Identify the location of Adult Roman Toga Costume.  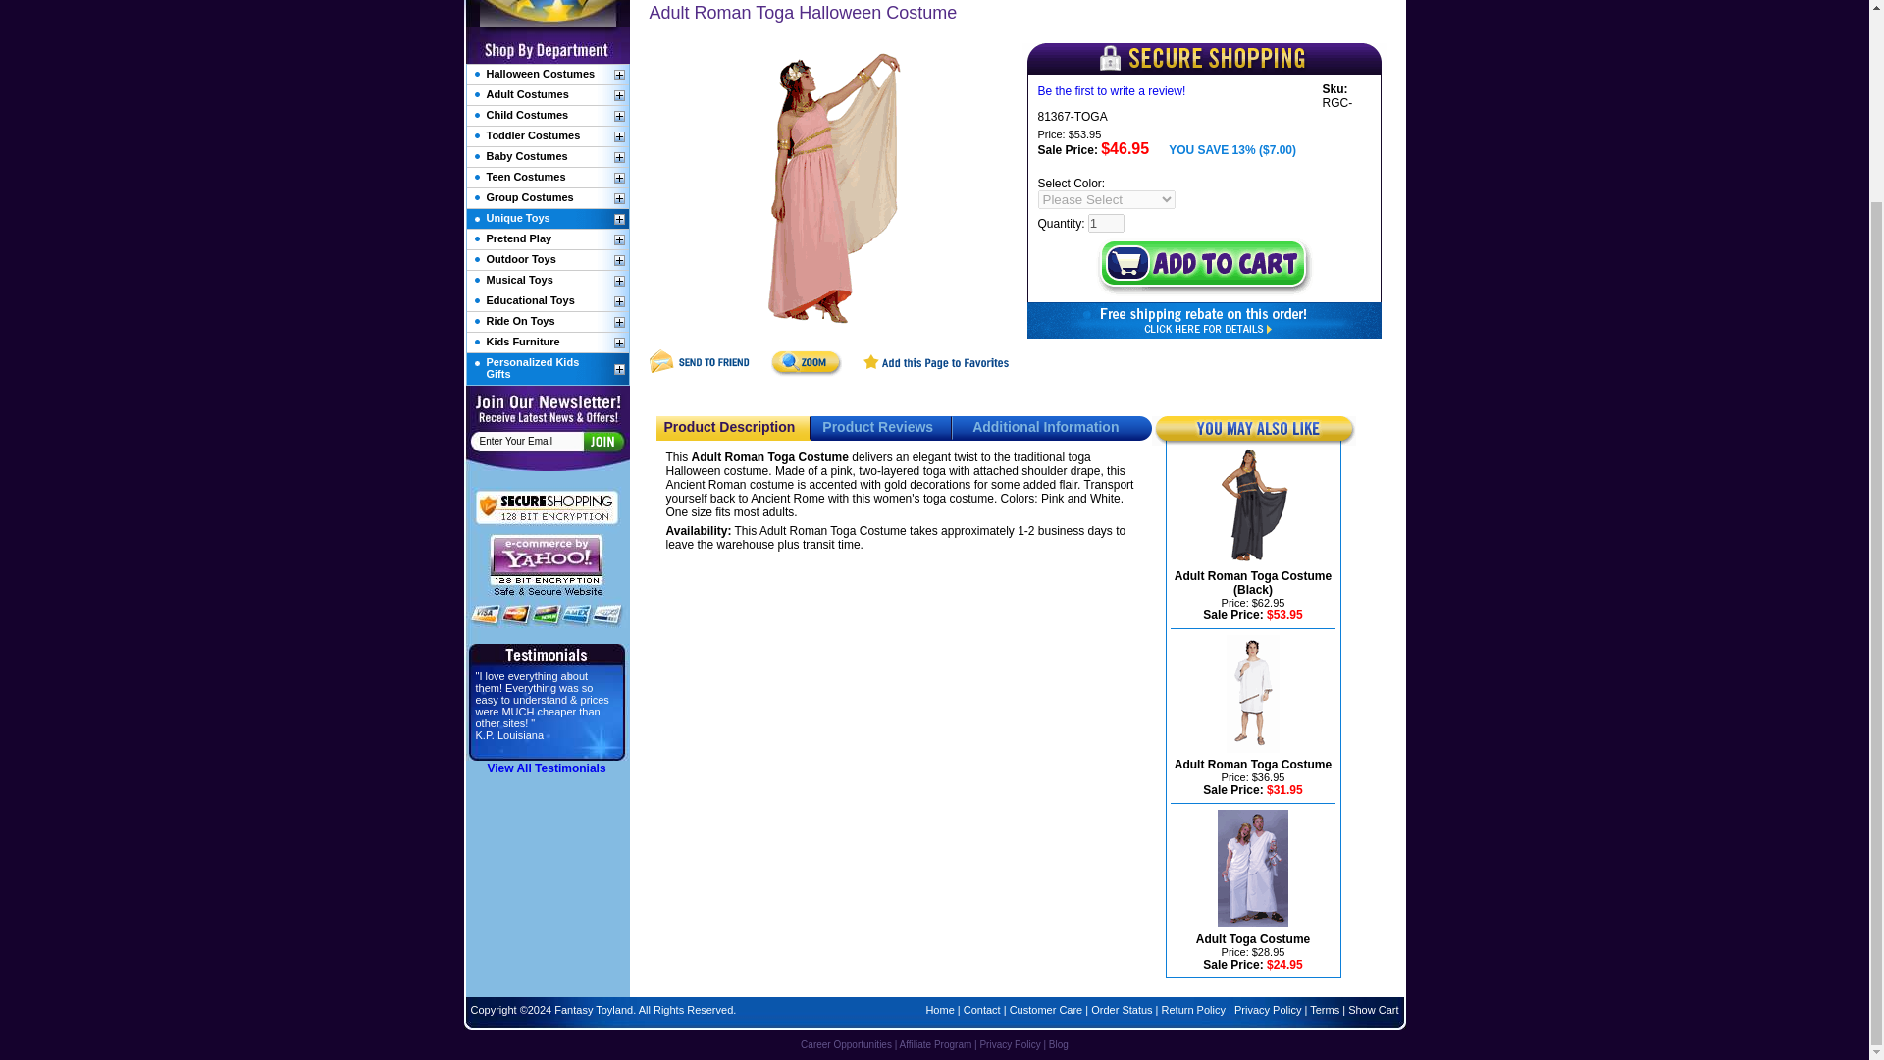
(1252, 765).